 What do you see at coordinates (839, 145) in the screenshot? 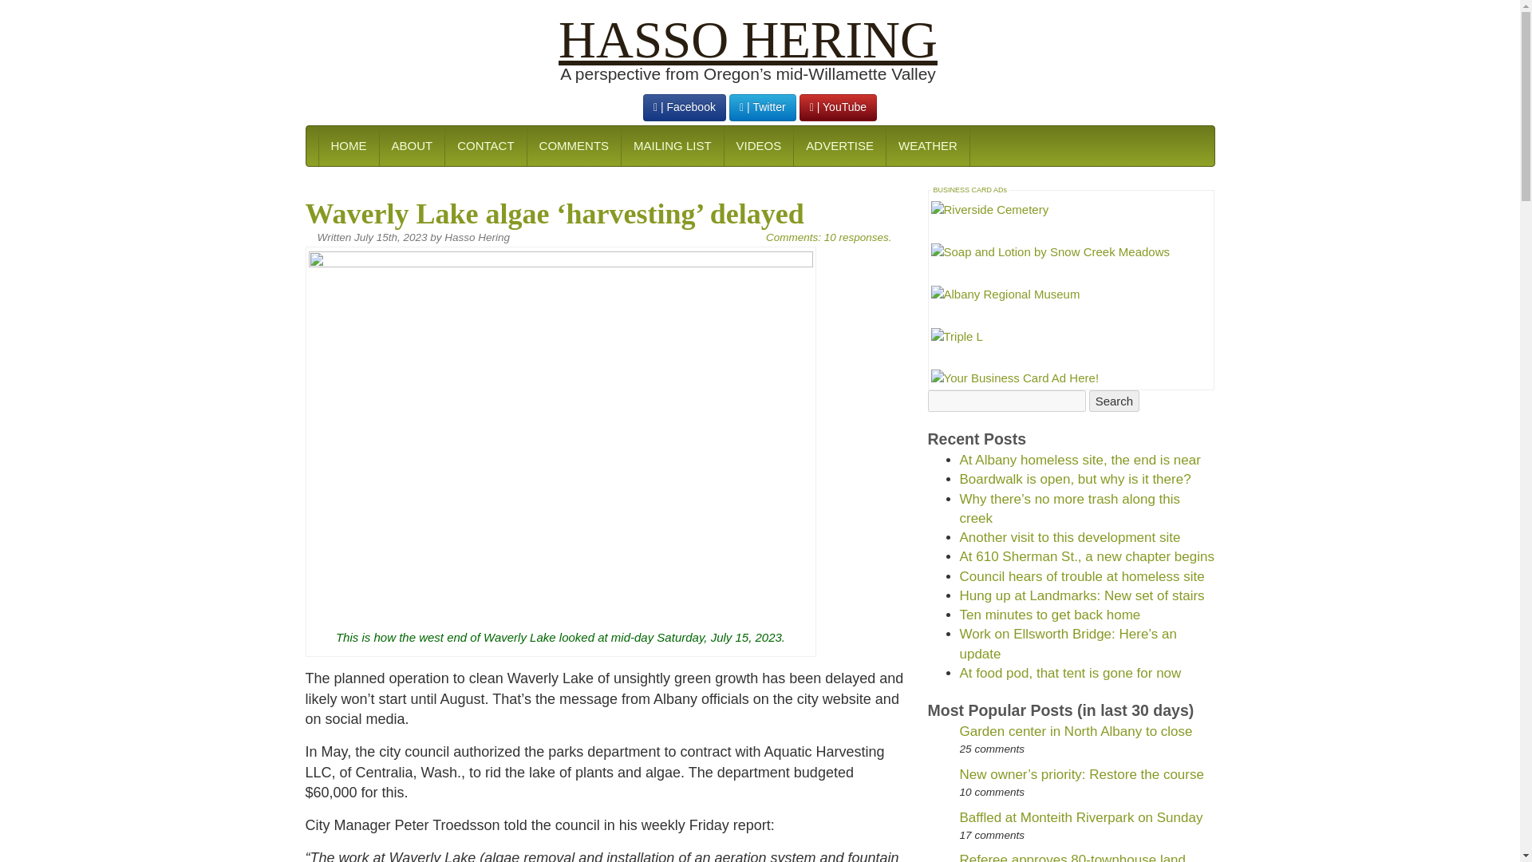
I see `ADVERTISE` at bounding box center [839, 145].